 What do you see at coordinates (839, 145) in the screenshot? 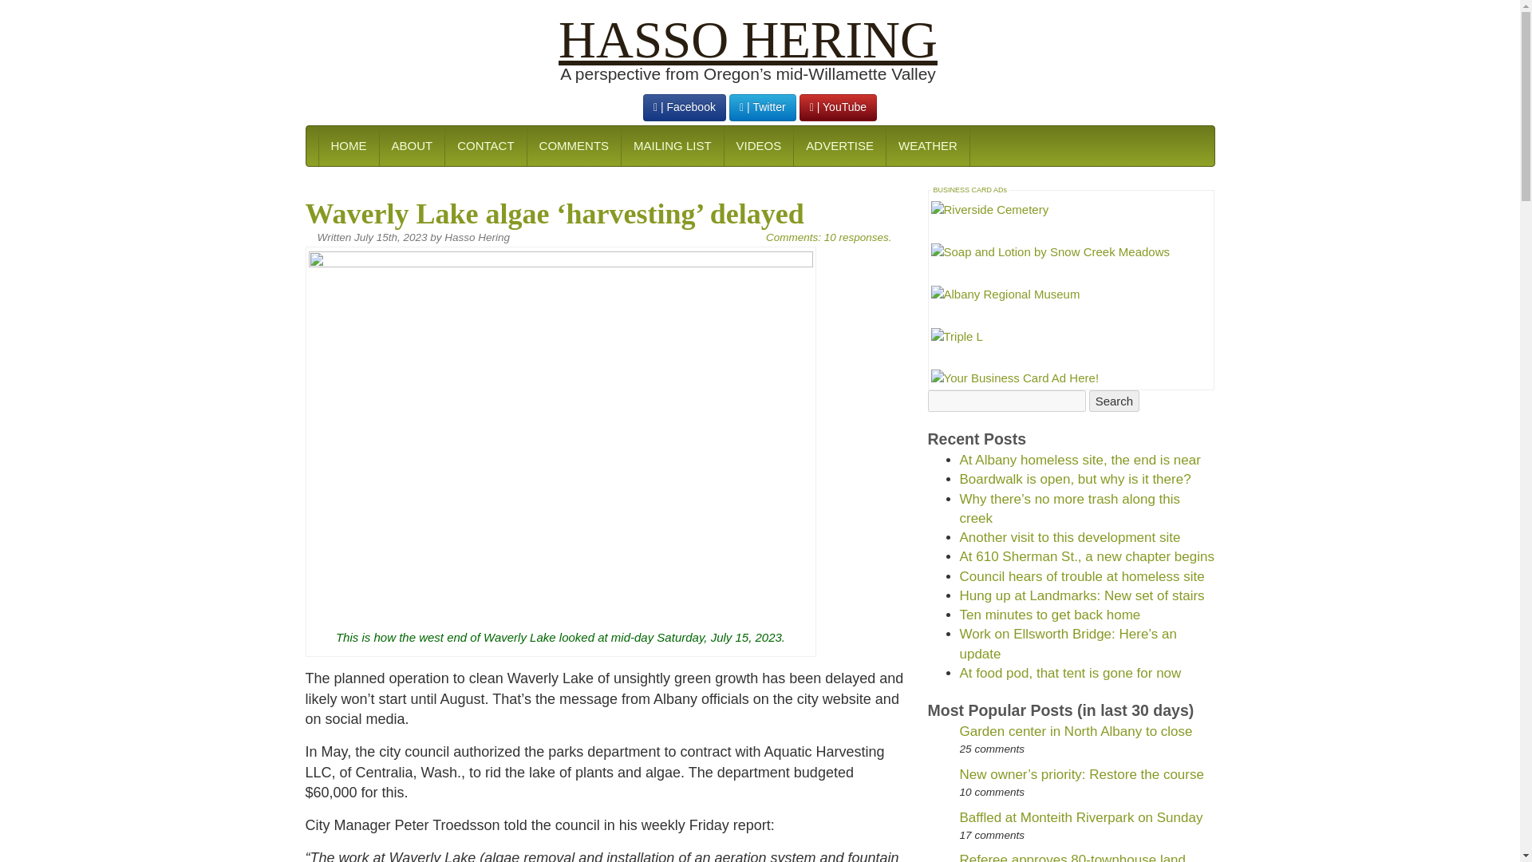
I see `ADVERTISE` at bounding box center [839, 145].